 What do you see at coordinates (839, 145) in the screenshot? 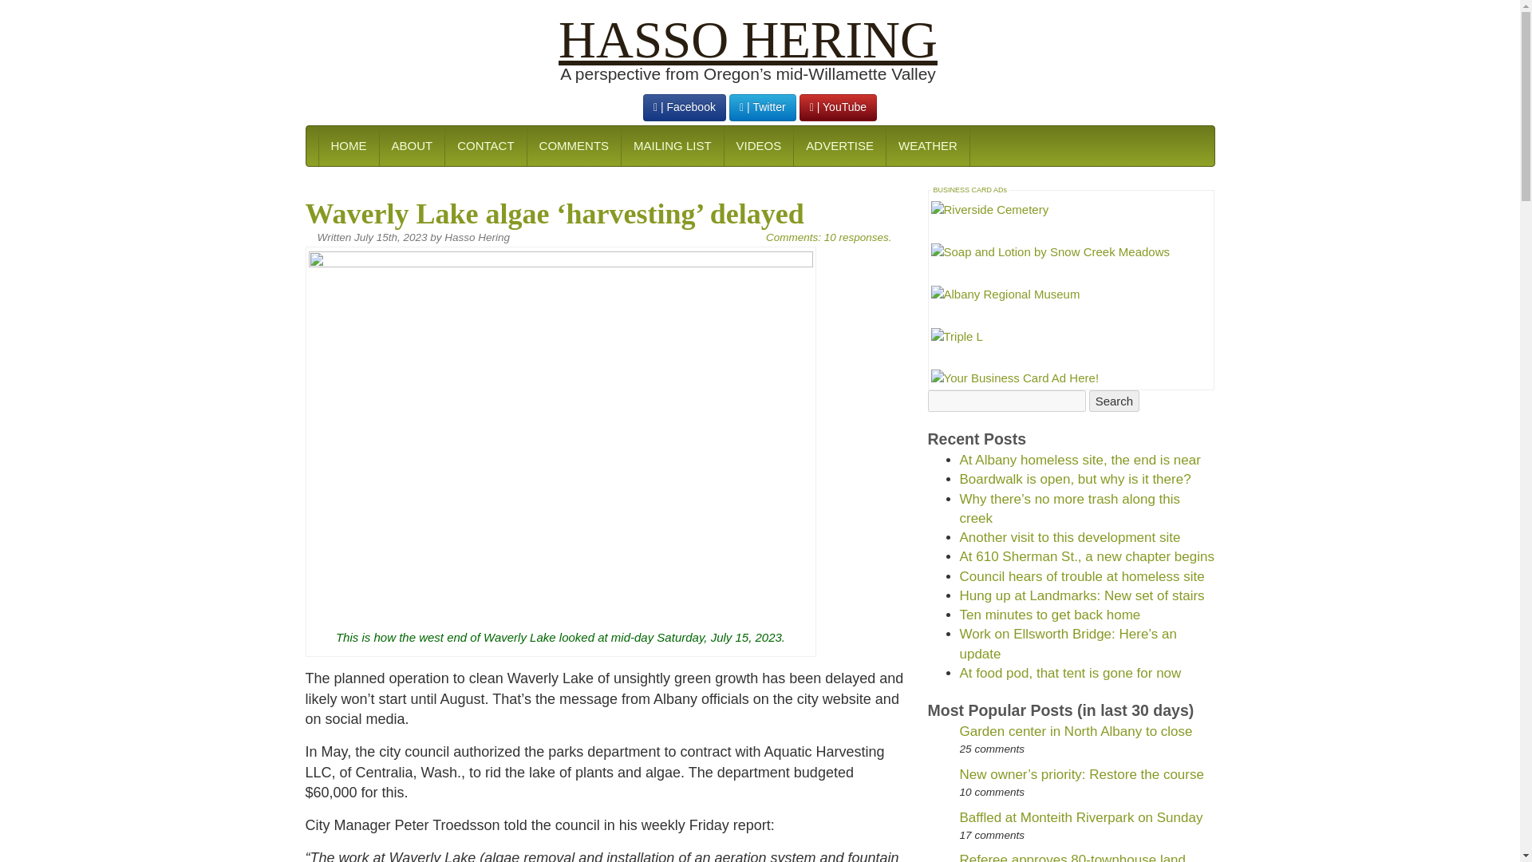
I see `ADVERTISE` at bounding box center [839, 145].